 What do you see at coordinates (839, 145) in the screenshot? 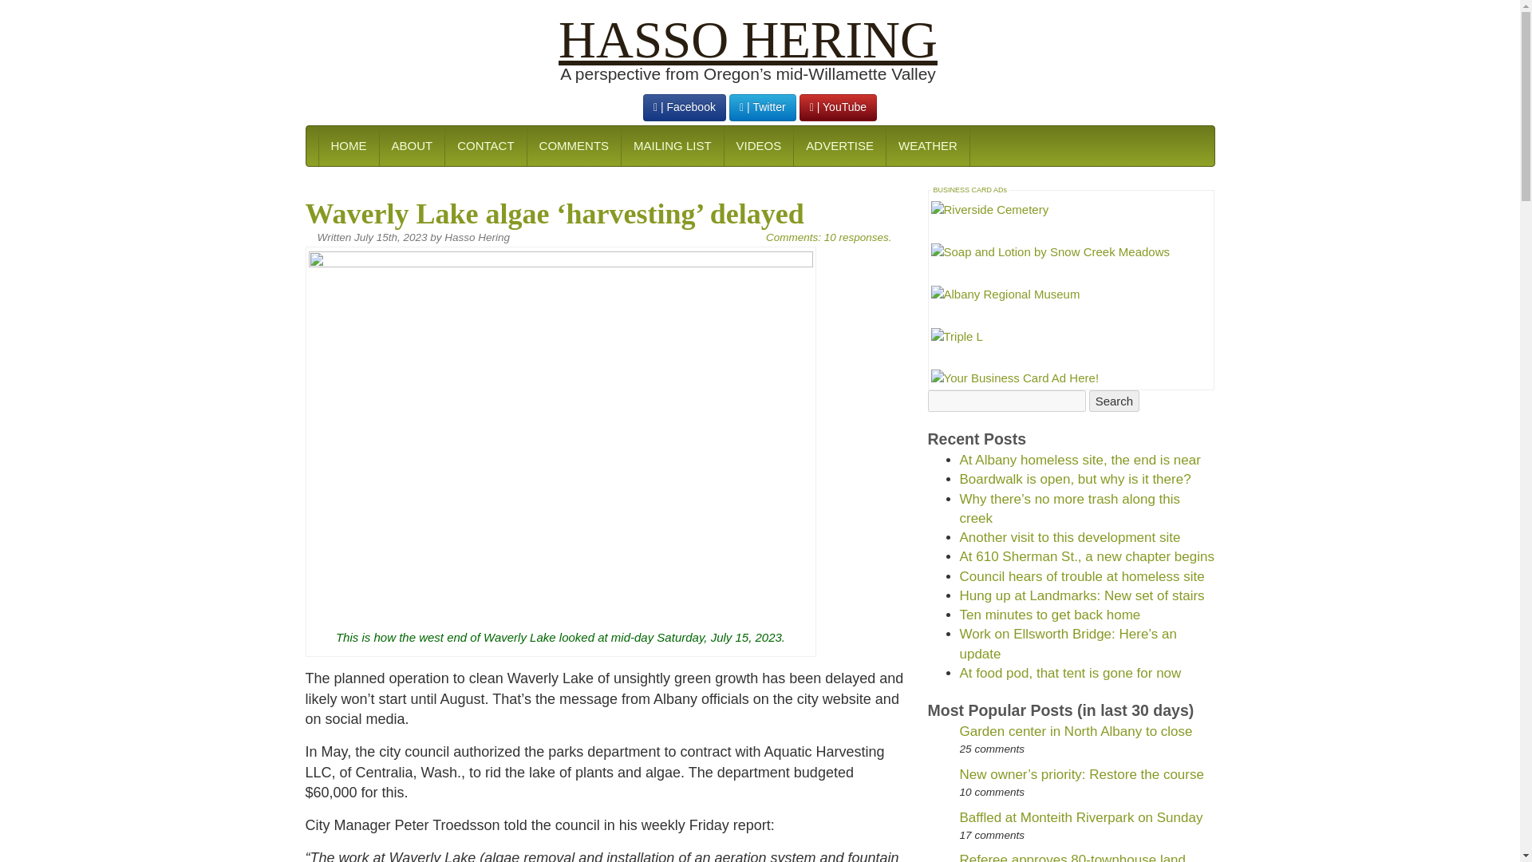
I see `ADVERTISE` at bounding box center [839, 145].